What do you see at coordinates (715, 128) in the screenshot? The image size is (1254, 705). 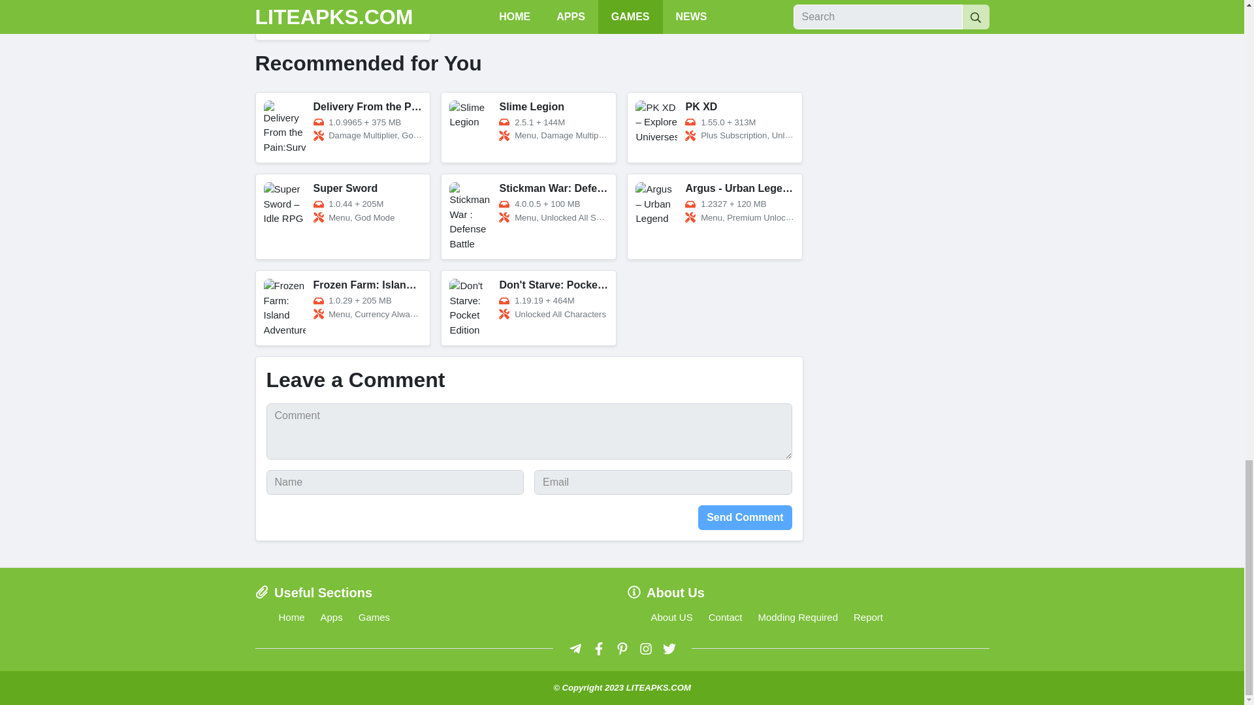 I see `PK XD` at bounding box center [715, 128].